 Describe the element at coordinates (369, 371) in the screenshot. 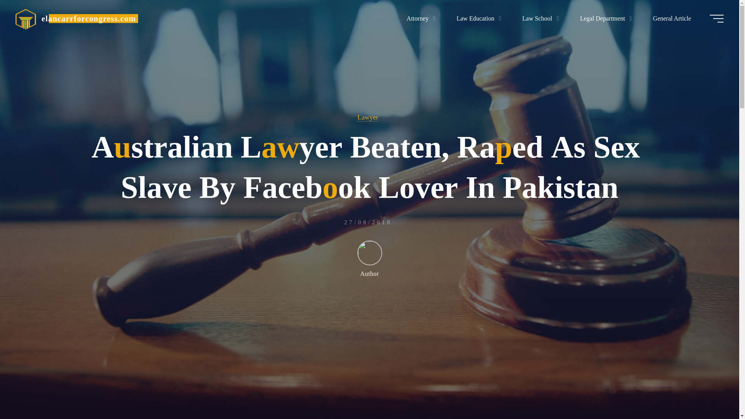

I see `Read more` at that location.